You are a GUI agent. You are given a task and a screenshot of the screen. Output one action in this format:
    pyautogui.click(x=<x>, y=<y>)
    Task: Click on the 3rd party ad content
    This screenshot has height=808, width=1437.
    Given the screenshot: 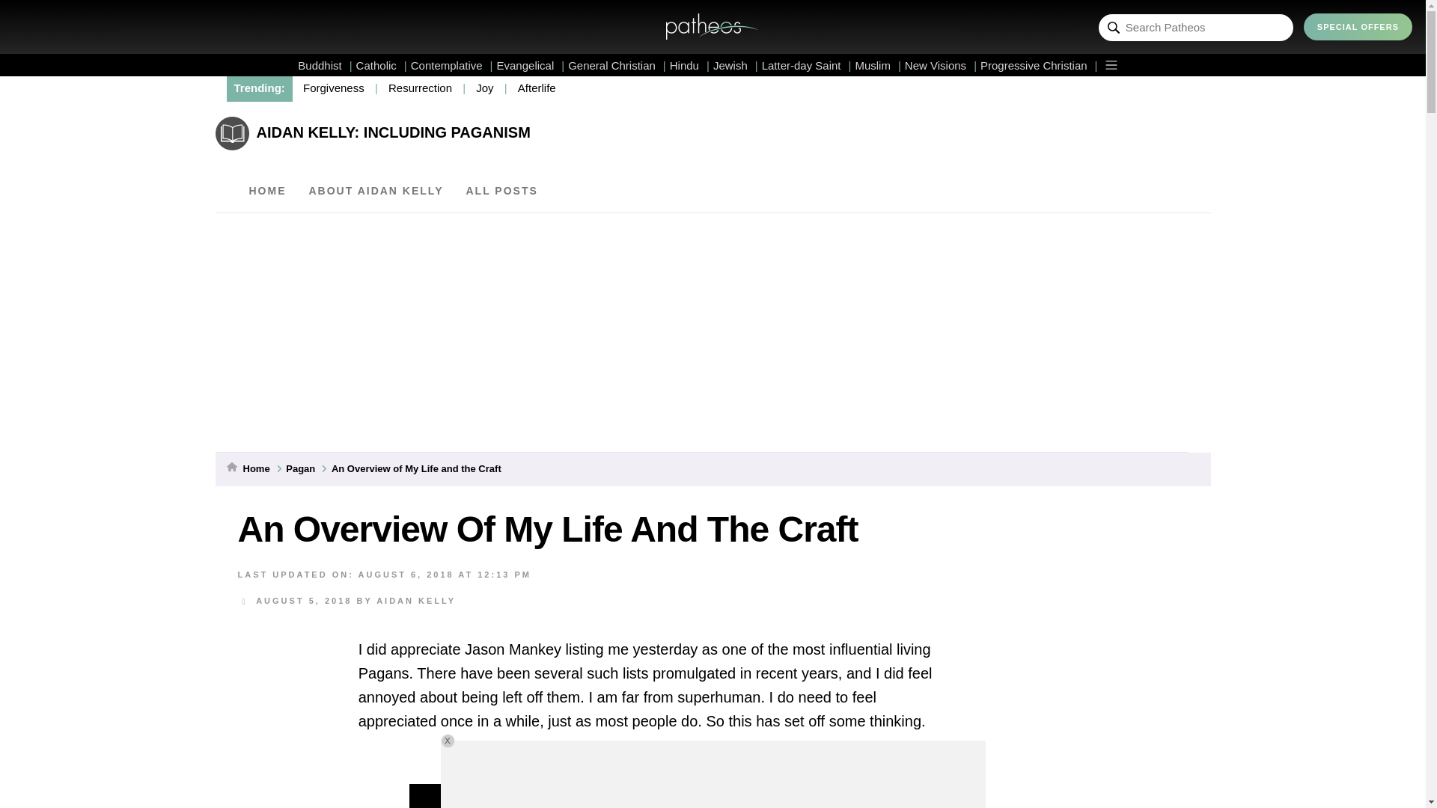 What is the action you would take?
    pyautogui.click(x=1084, y=734)
    